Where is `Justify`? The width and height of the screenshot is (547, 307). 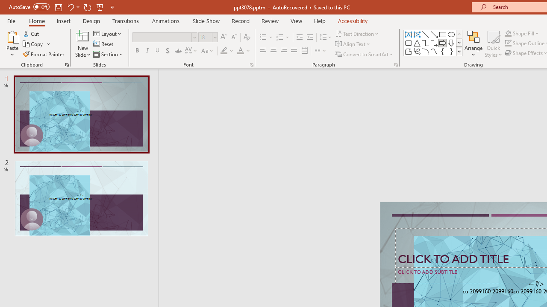 Justify is located at coordinates (294, 51).